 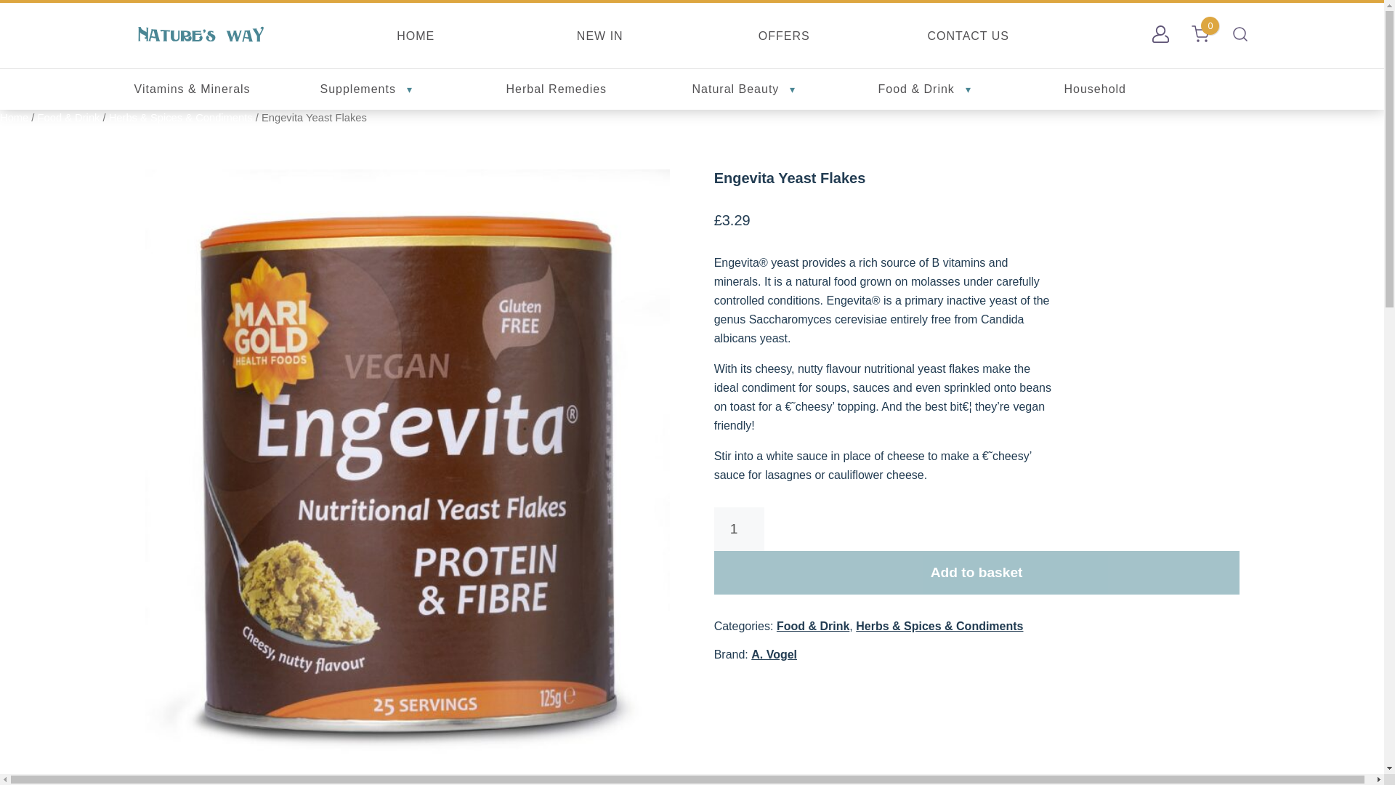 What do you see at coordinates (785, 36) in the screenshot?
I see `OFFERS` at bounding box center [785, 36].